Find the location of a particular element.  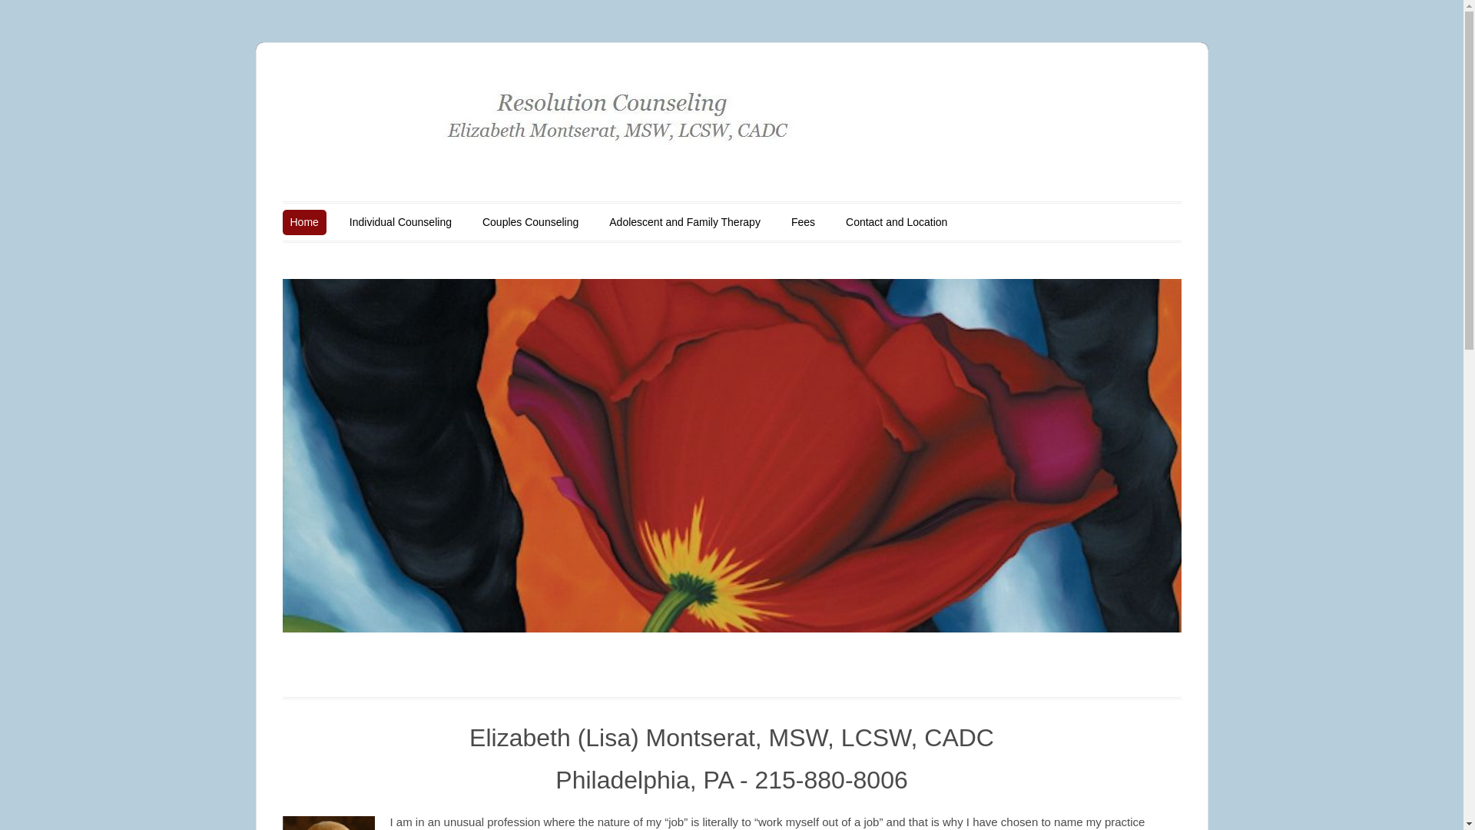

Contact and Location is located at coordinates (896, 221).